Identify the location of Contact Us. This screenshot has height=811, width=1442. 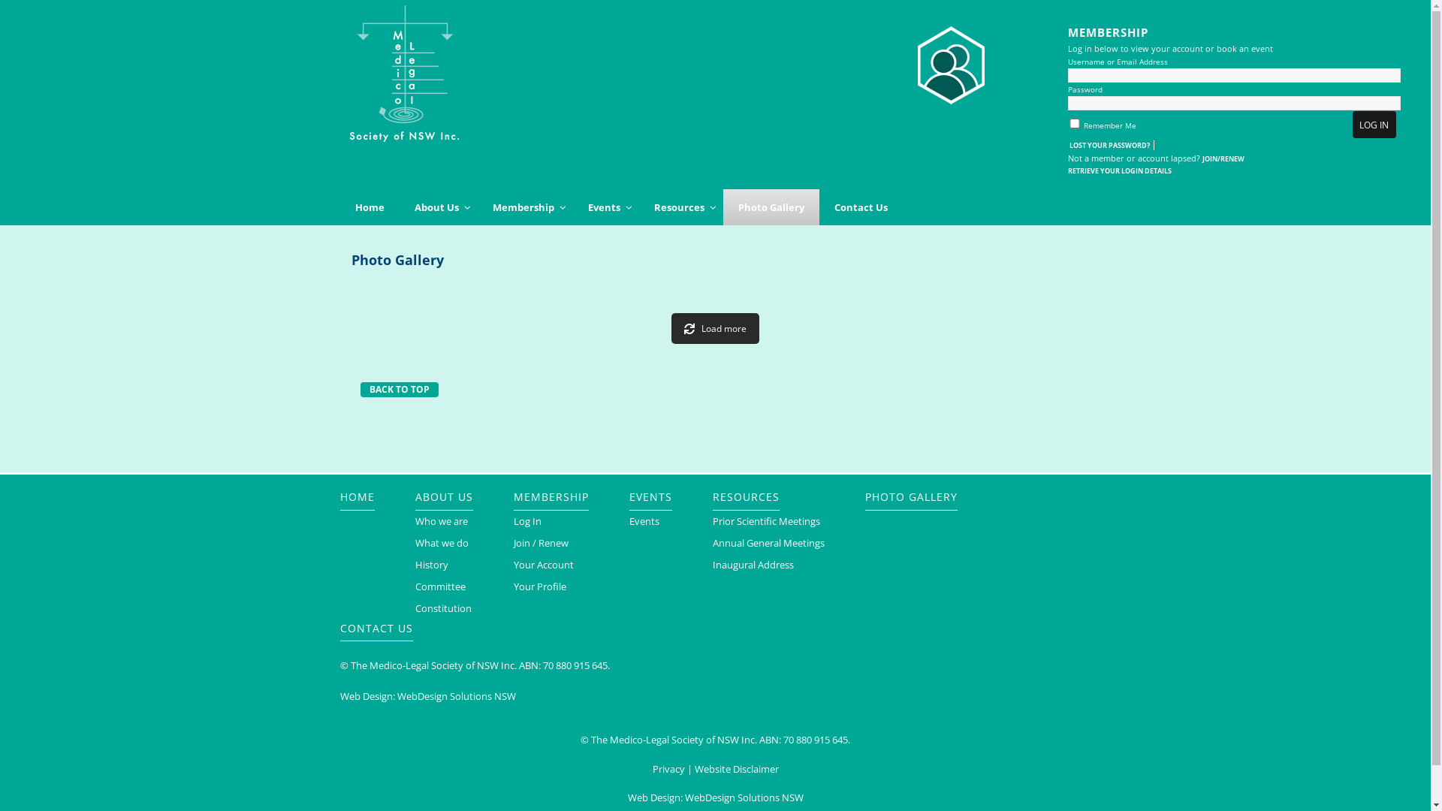
(861, 207).